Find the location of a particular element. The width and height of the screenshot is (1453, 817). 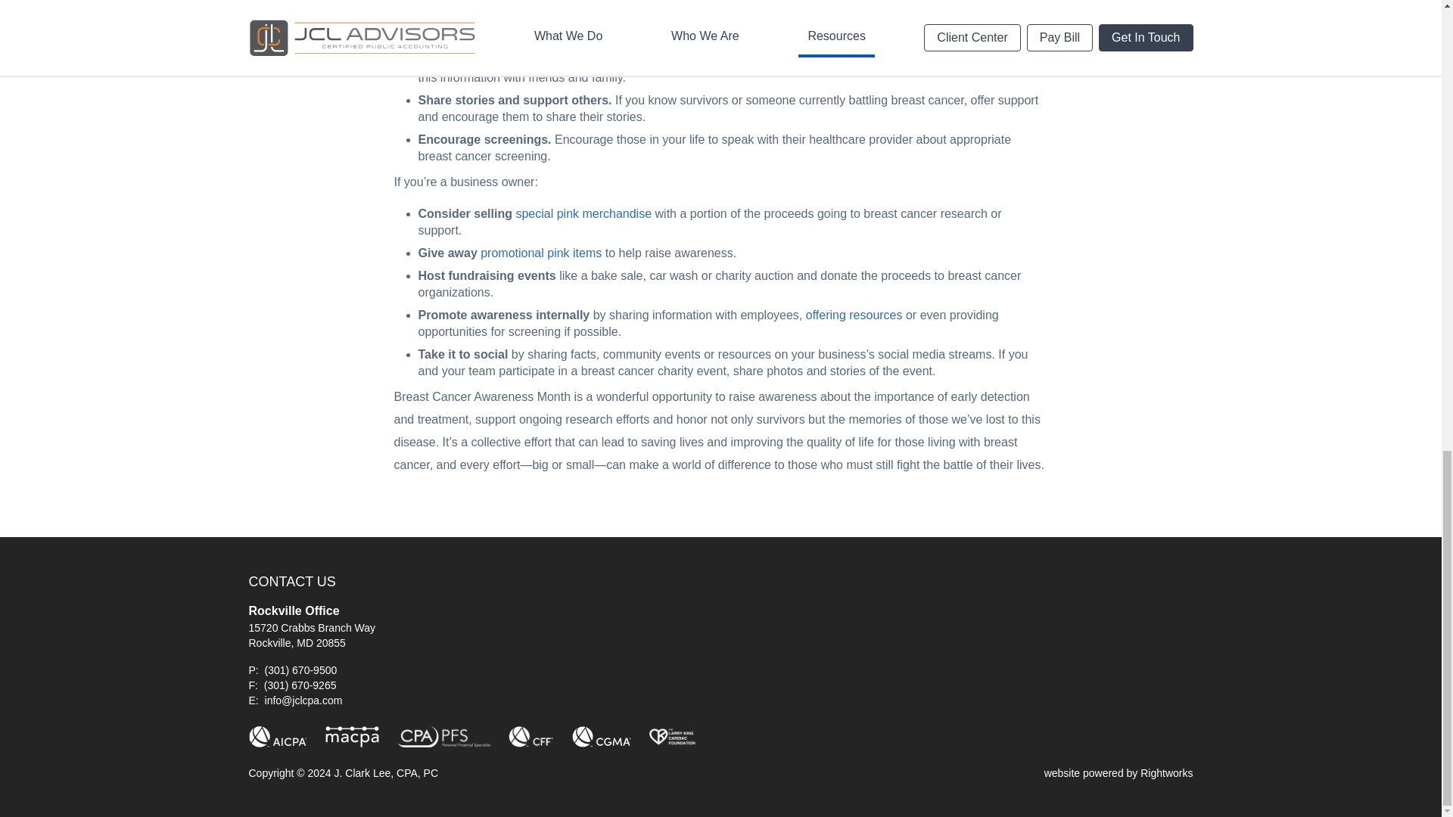

Learn more about AICPA Certified in Financial Forensics is located at coordinates (531, 737).